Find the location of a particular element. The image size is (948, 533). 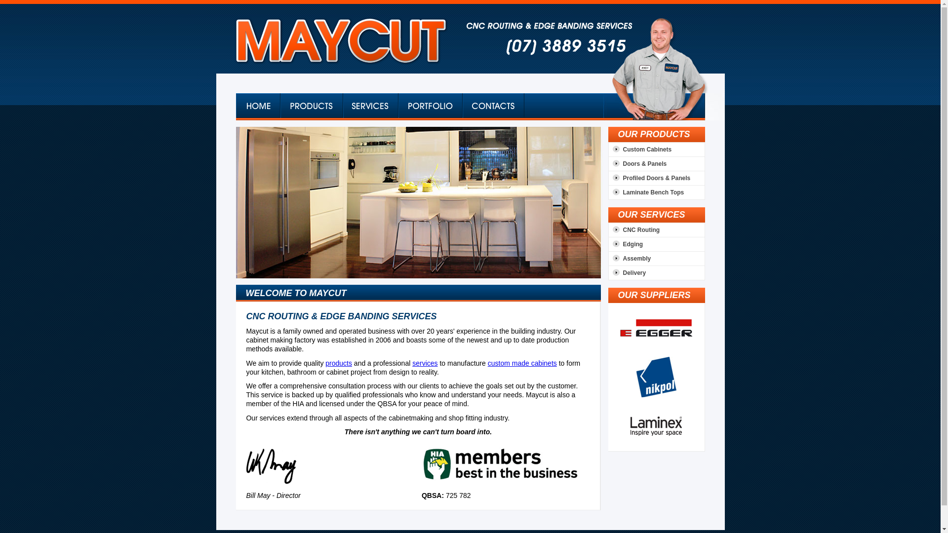

Edging is located at coordinates (626, 244).